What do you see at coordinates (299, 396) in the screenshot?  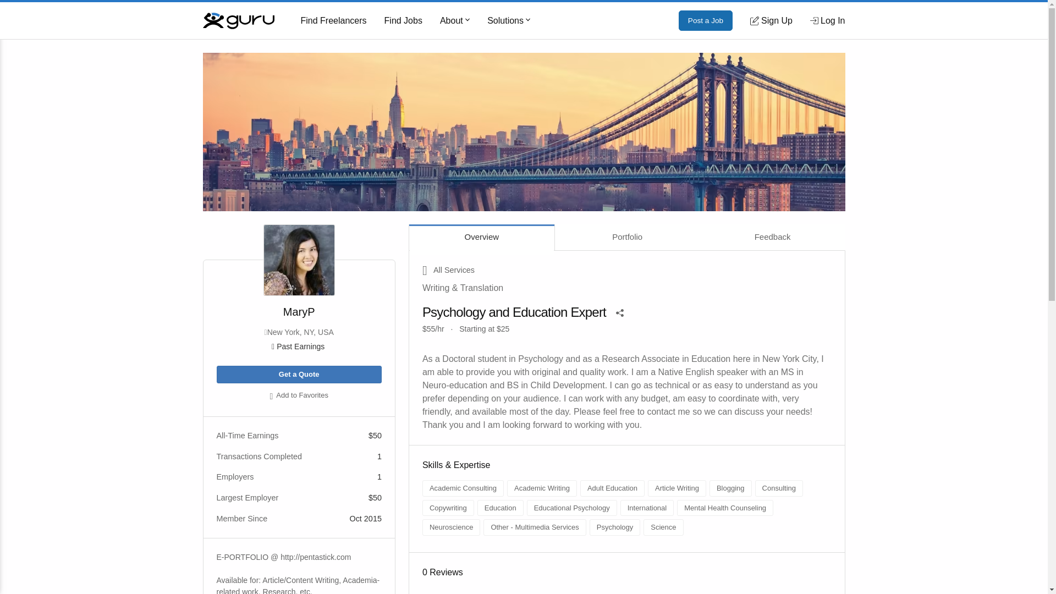 I see `Add to Favorites` at bounding box center [299, 396].